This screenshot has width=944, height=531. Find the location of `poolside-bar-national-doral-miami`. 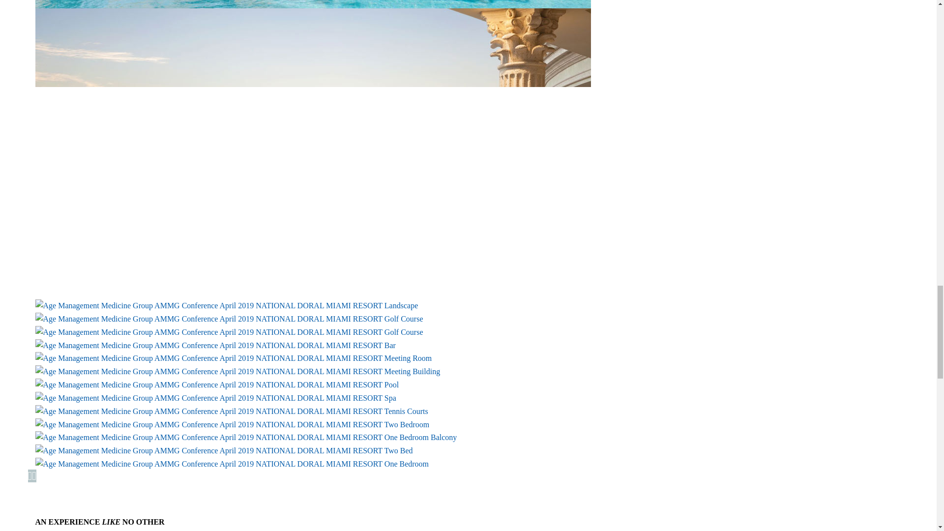

poolside-bar-national-doral-miami is located at coordinates (313, 4).